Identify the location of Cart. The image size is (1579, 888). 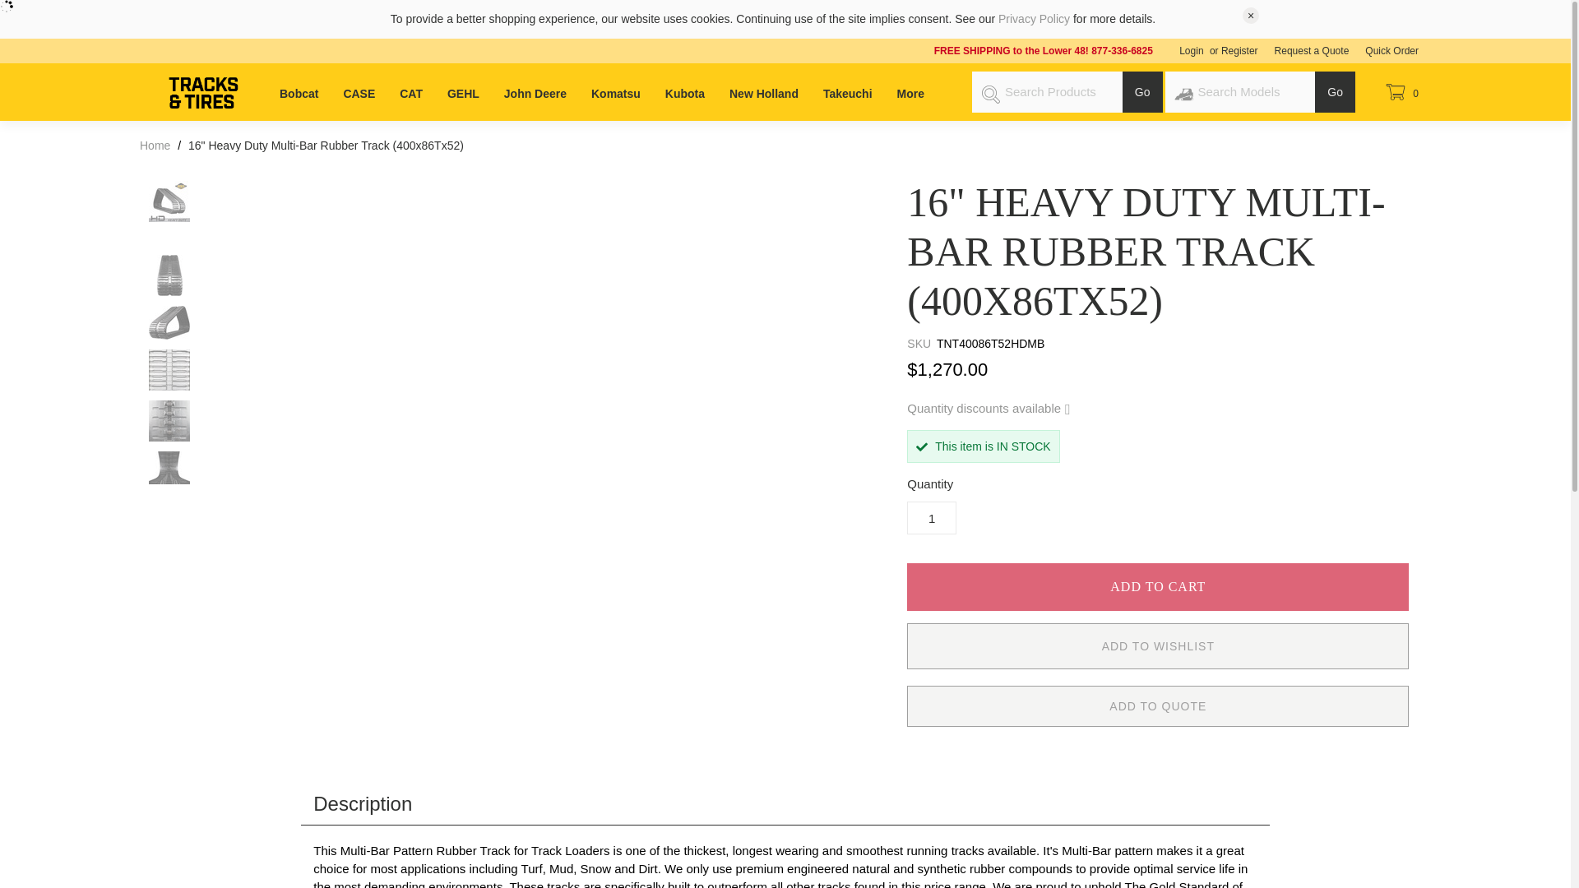
(1400, 94).